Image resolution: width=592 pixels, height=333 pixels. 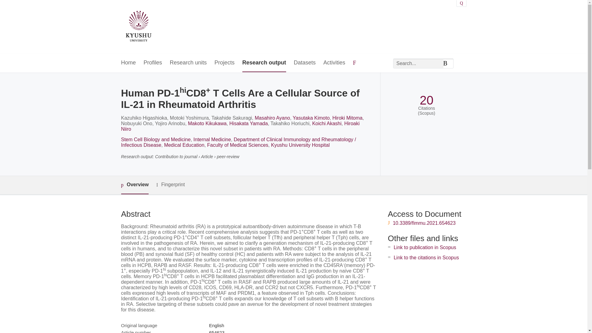 What do you see at coordinates (224, 63) in the screenshot?
I see `Projects` at bounding box center [224, 63].